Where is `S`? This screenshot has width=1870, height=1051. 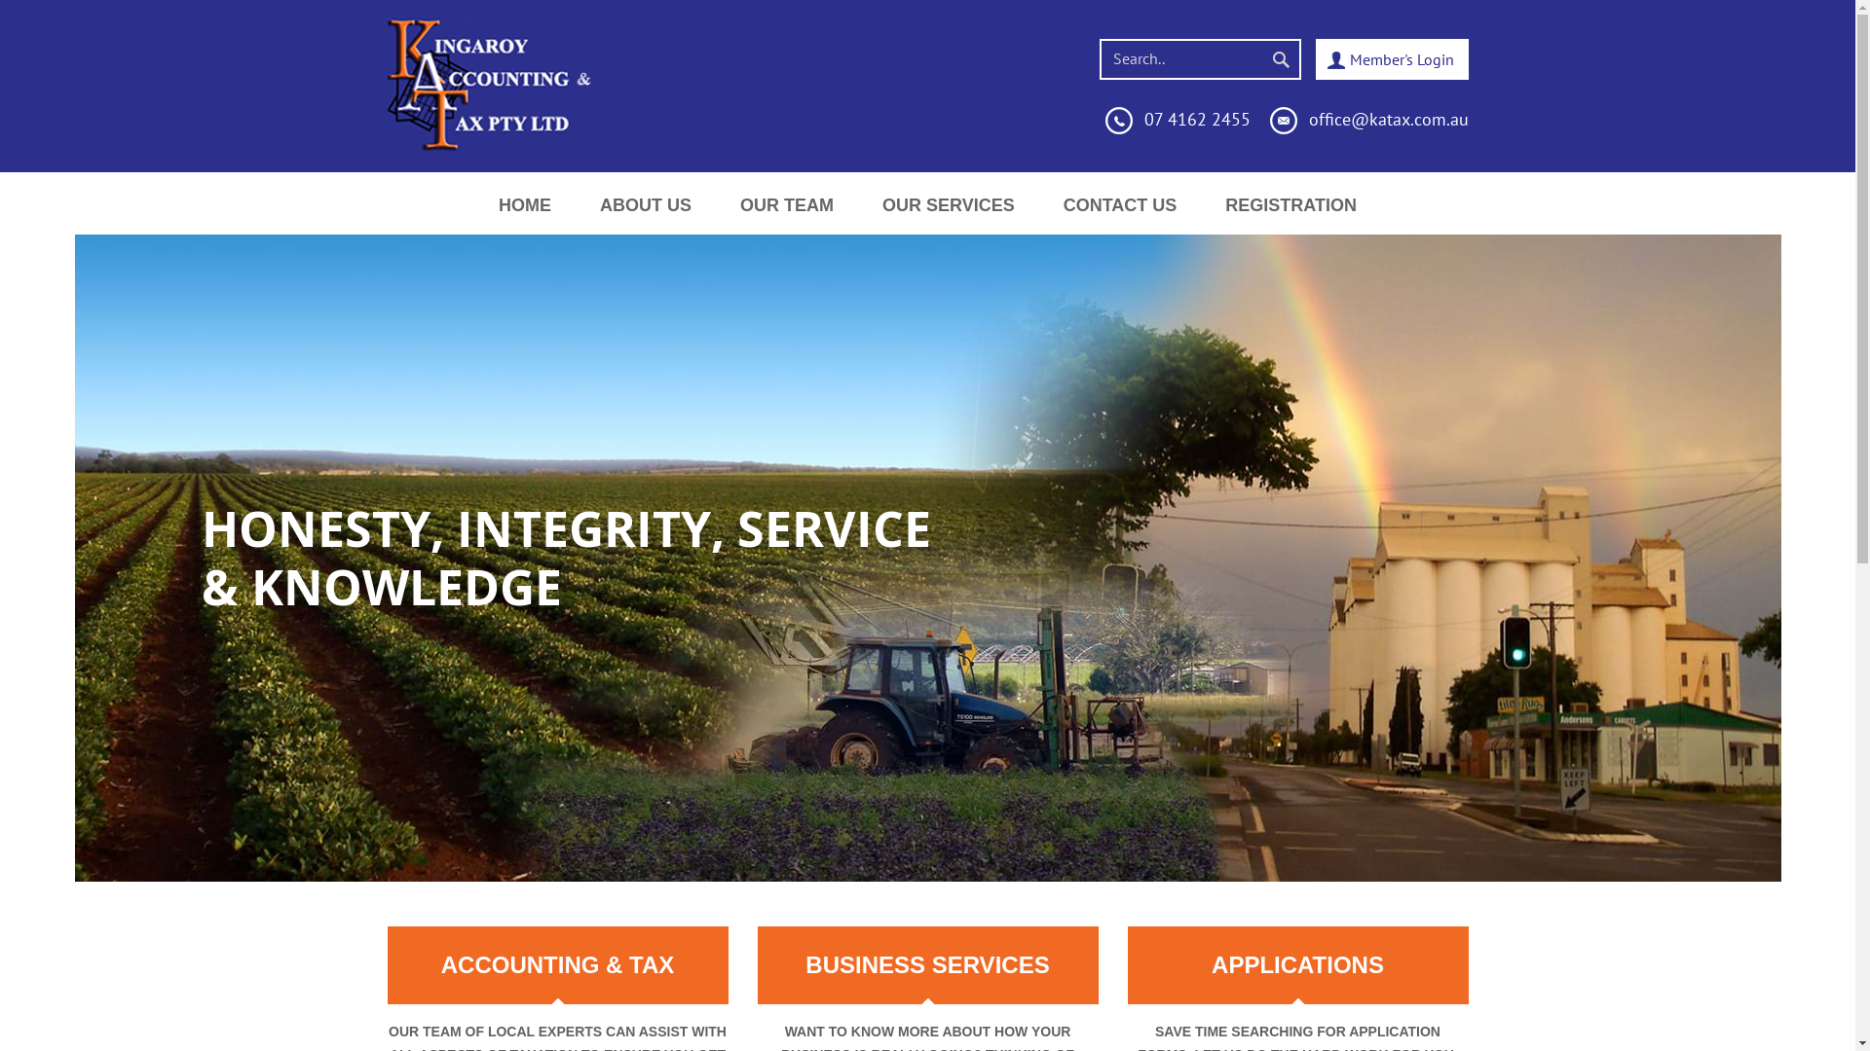 S is located at coordinates (1159, 1032).